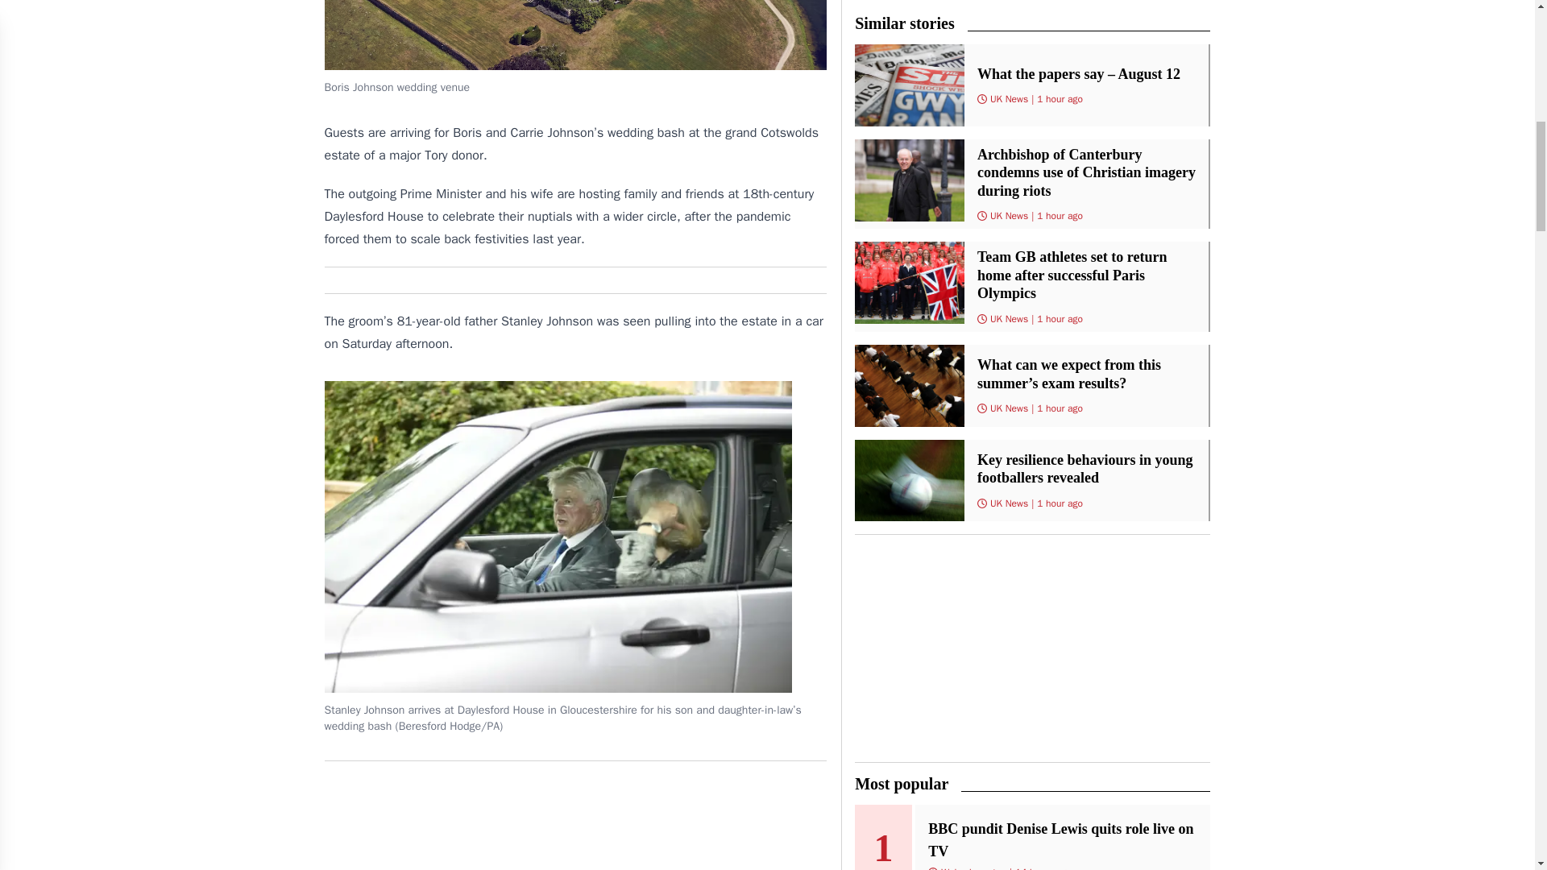  What do you see at coordinates (1009, 98) in the screenshot?
I see `UK News` at bounding box center [1009, 98].